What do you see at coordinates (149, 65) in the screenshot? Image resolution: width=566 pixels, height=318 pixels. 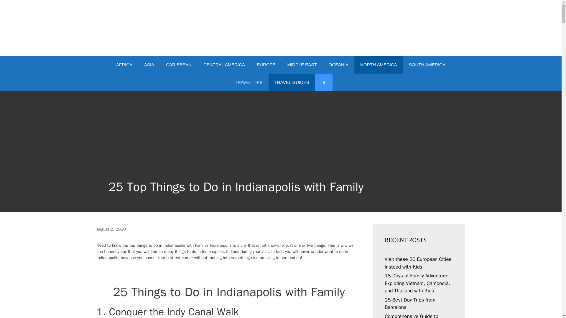 I see `ASIA` at bounding box center [149, 65].